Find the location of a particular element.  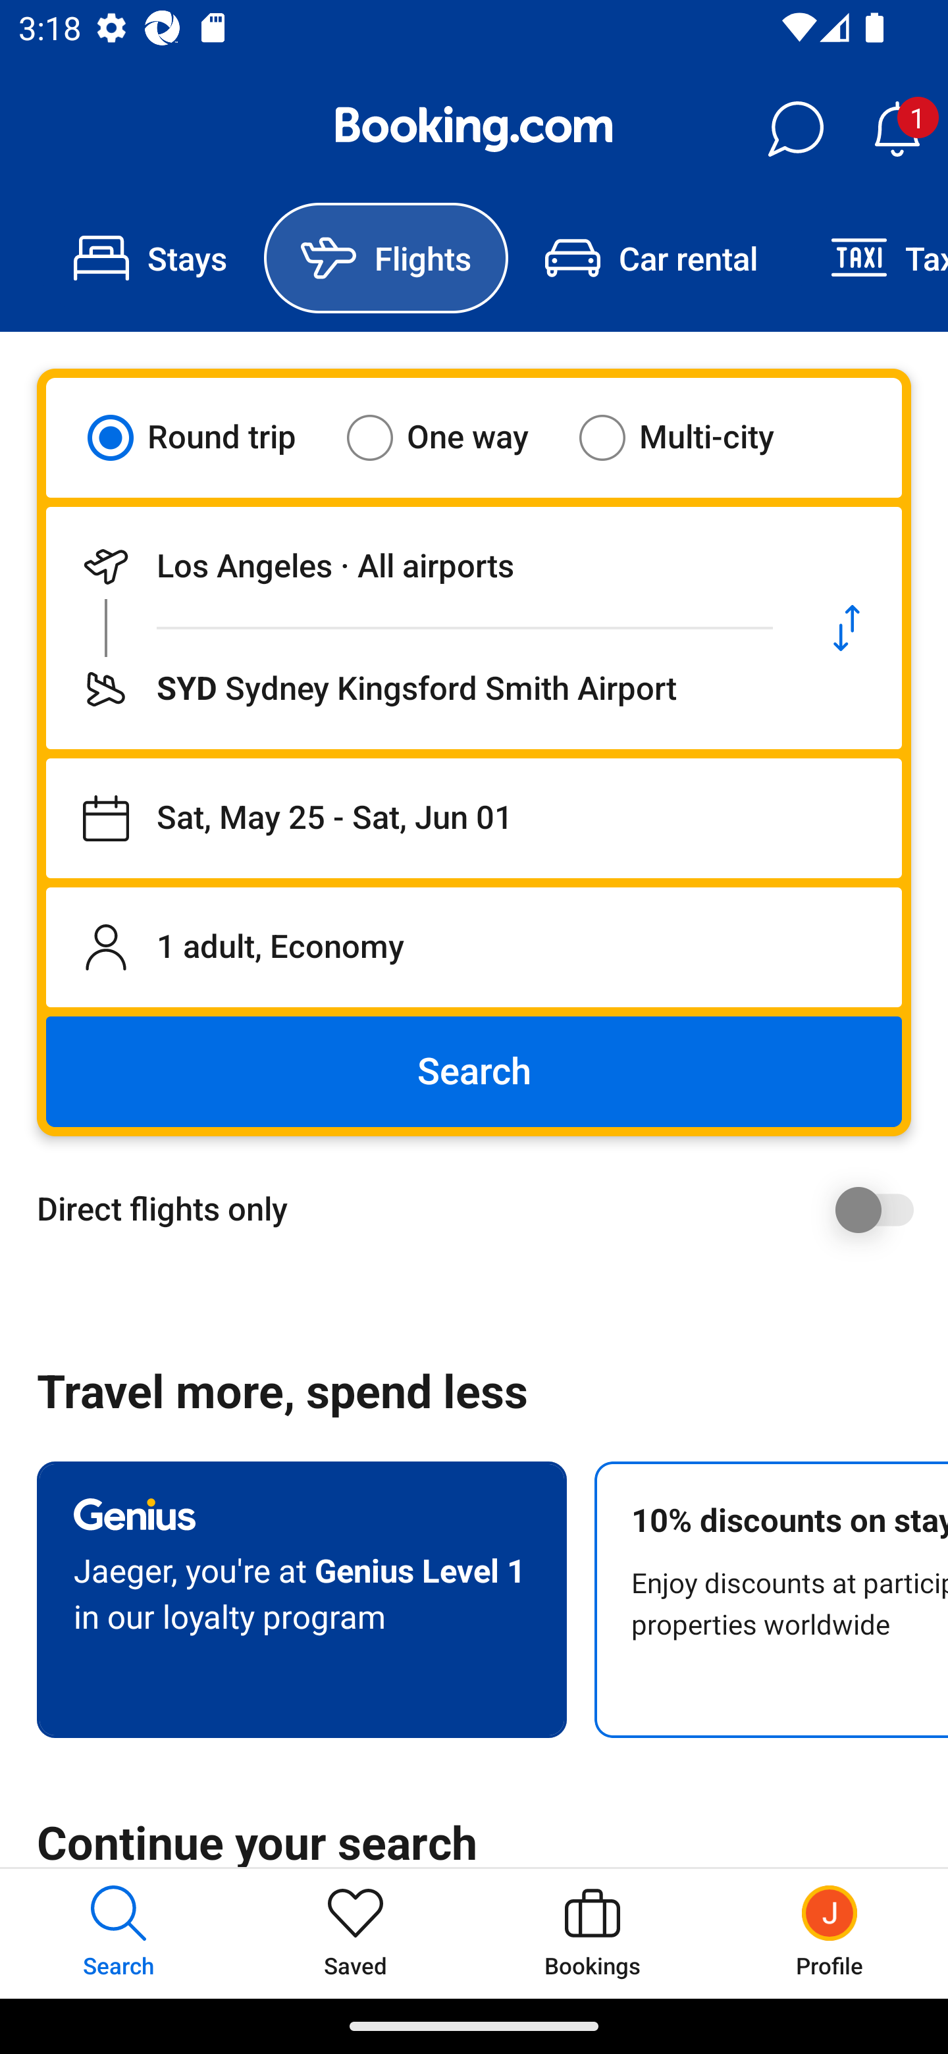

Departing on Sat, May 25, returning on Sat, Jun 01 is located at coordinates (474, 818).